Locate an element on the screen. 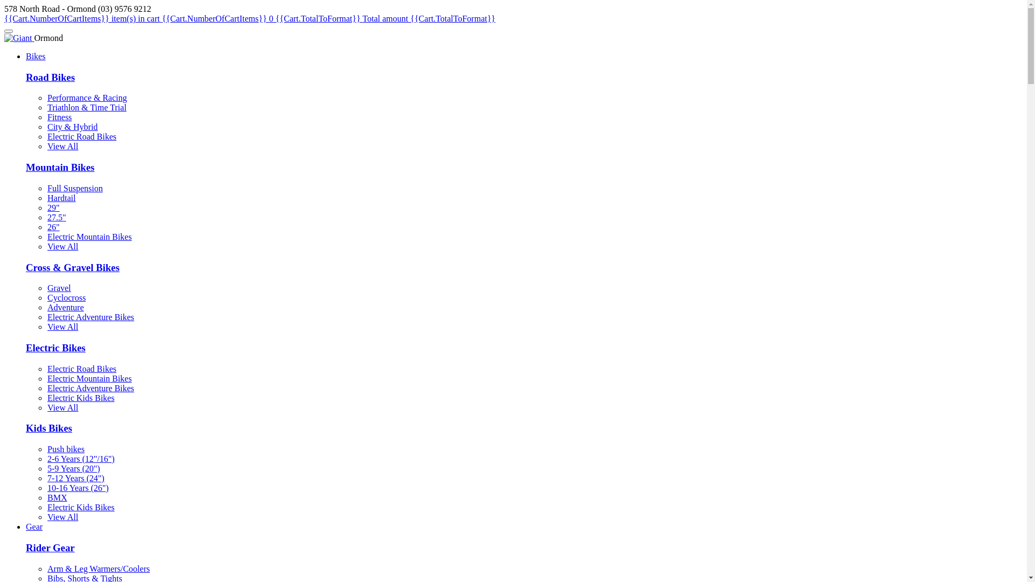  BMX is located at coordinates (57, 498).